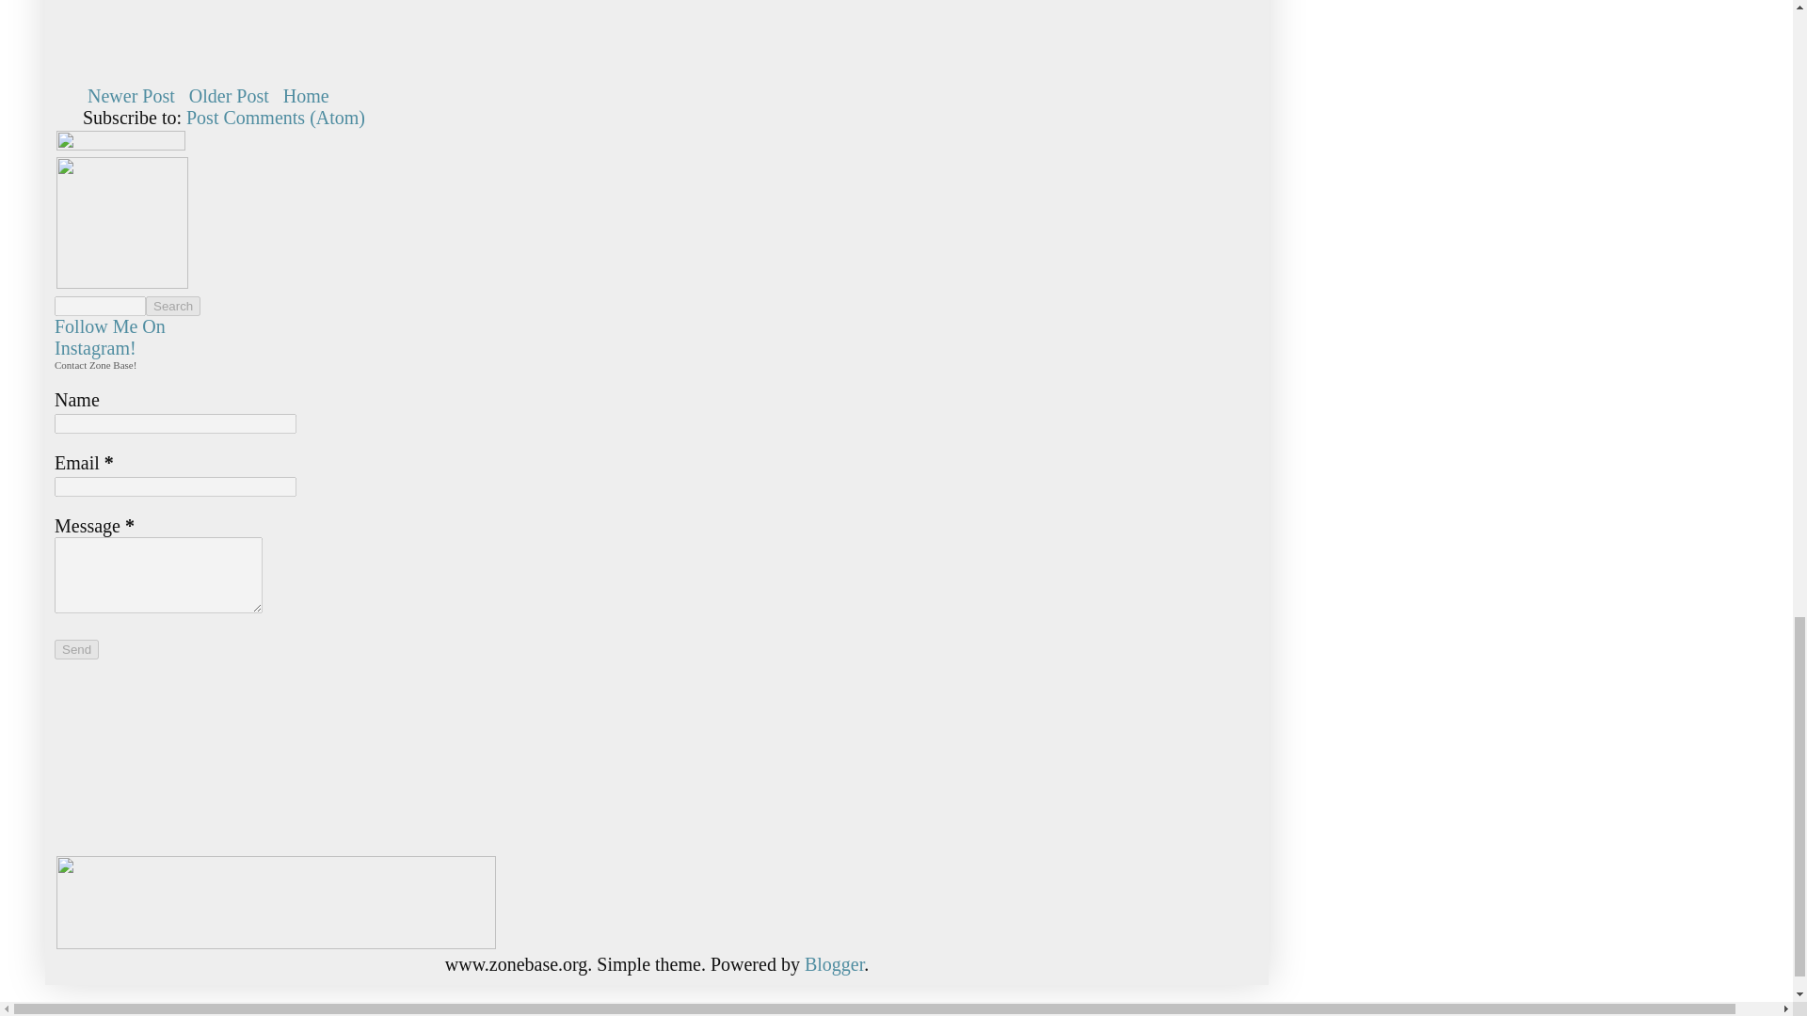 Image resolution: width=1807 pixels, height=1016 pixels. What do you see at coordinates (109, 337) in the screenshot?
I see `Follow Me On Instagram!` at bounding box center [109, 337].